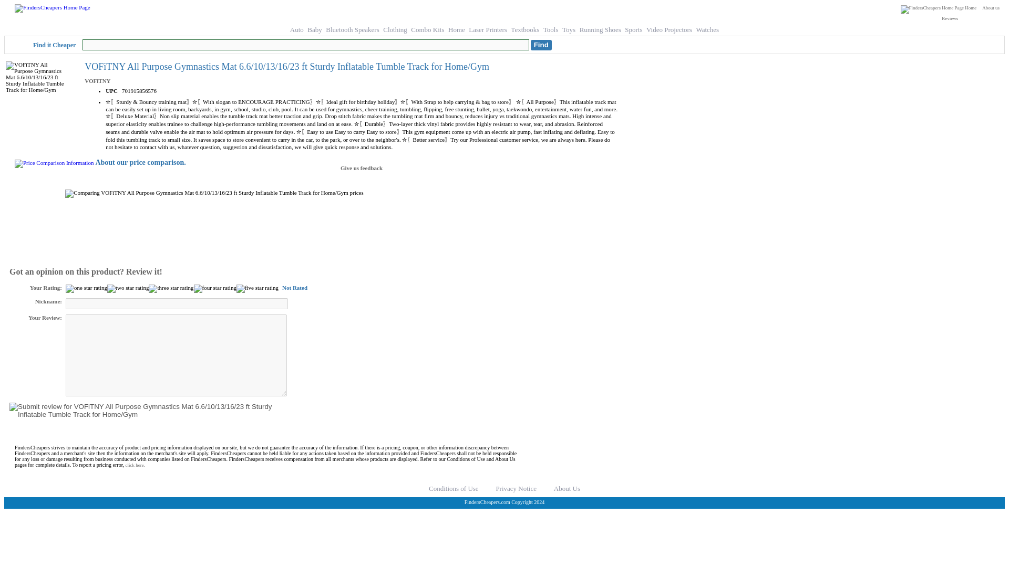  What do you see at coordinates (524, 29) in the screenshot?
I see `Textbooks` at bounding box center [524, 29].